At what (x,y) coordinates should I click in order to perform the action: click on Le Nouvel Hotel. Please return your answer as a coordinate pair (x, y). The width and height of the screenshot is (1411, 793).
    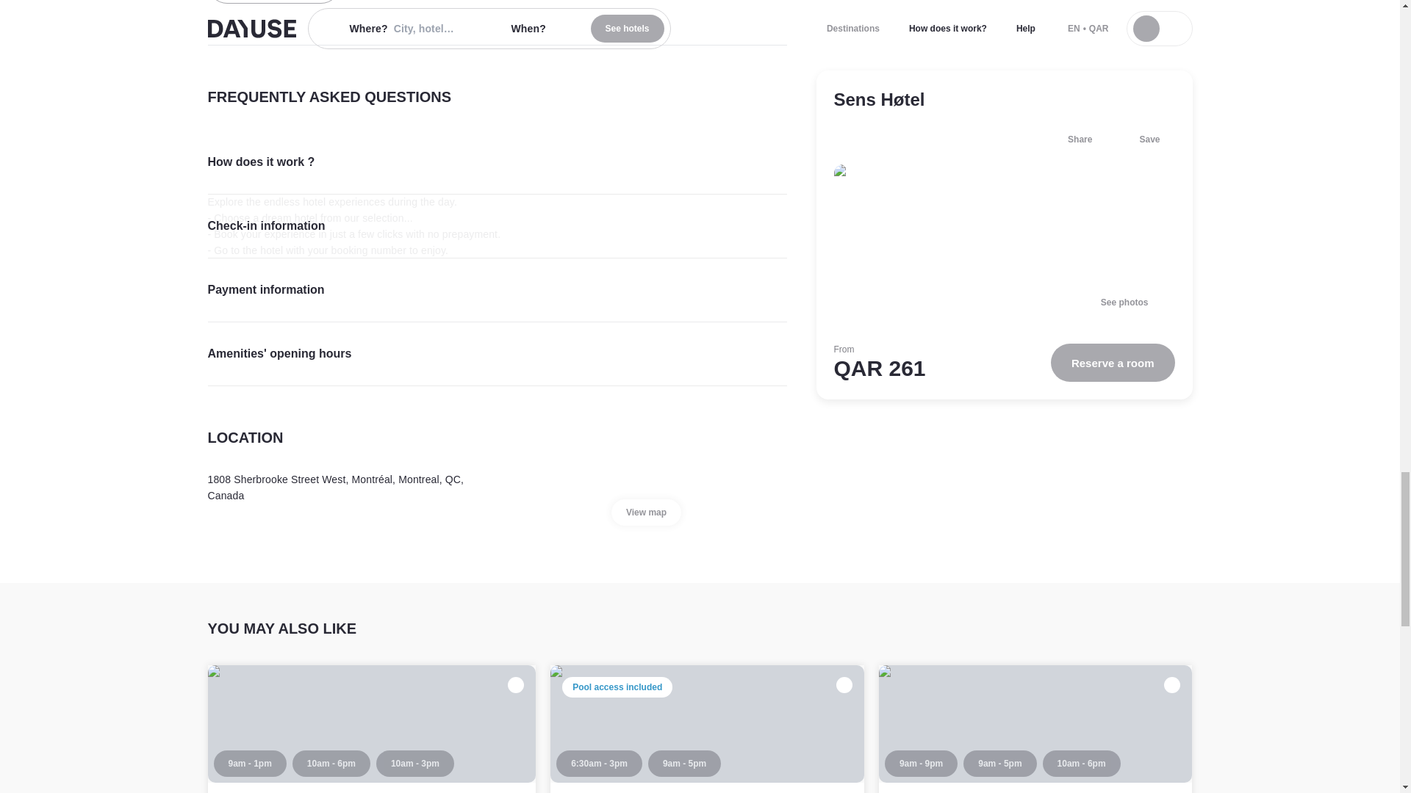
    Looking at the image, I should click on (707, 729).